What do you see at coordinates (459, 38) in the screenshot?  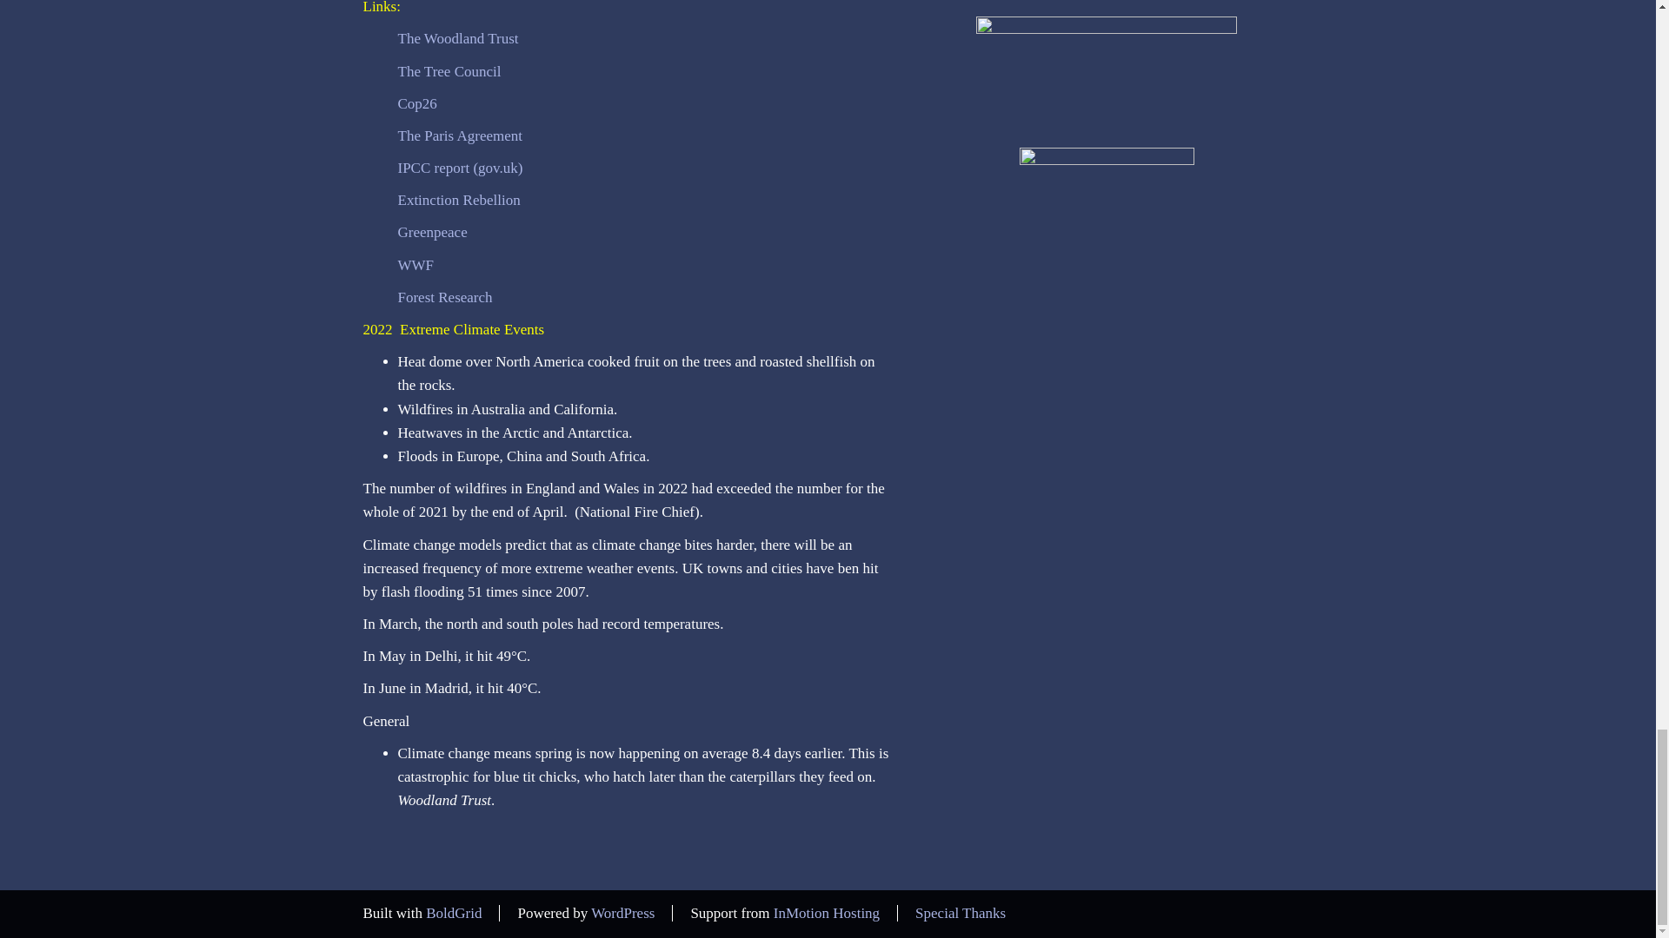 I see `The Woodland Trust` at bounding box center [459, 38].